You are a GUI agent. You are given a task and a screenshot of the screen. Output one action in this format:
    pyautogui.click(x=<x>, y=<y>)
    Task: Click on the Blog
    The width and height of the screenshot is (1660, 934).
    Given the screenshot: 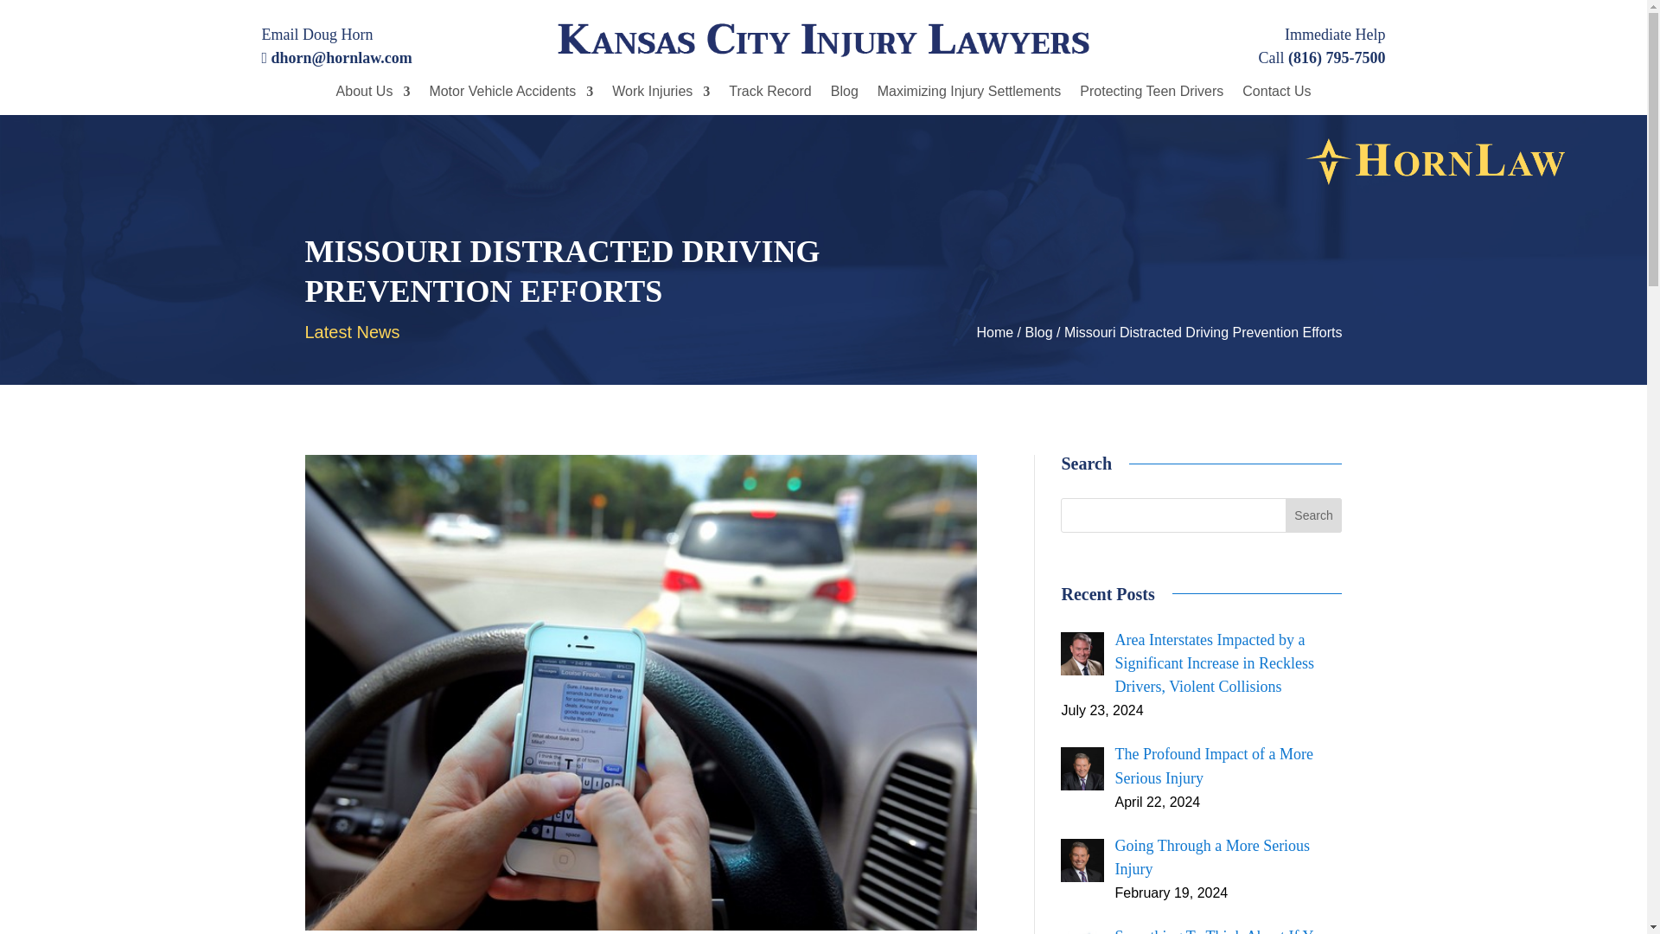 What is the action you would take?
    pyautogui.click(x=844, y=100)
    